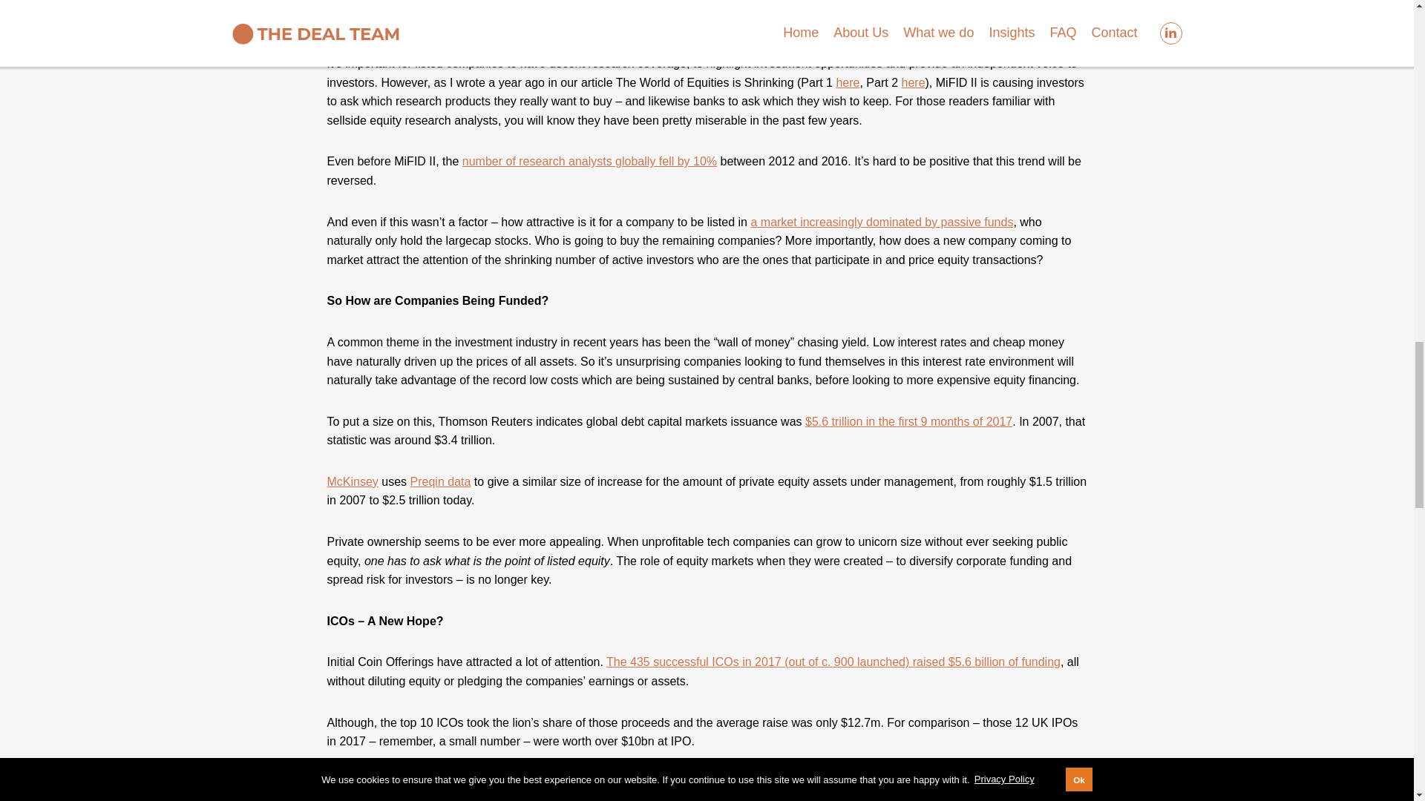 This screenshot has width=1425, height=801. What do you see at coordinates (882, 264) in the screenshot?
I see `a market increasingly dominated by passive funds` at bounding box center [882, 264].